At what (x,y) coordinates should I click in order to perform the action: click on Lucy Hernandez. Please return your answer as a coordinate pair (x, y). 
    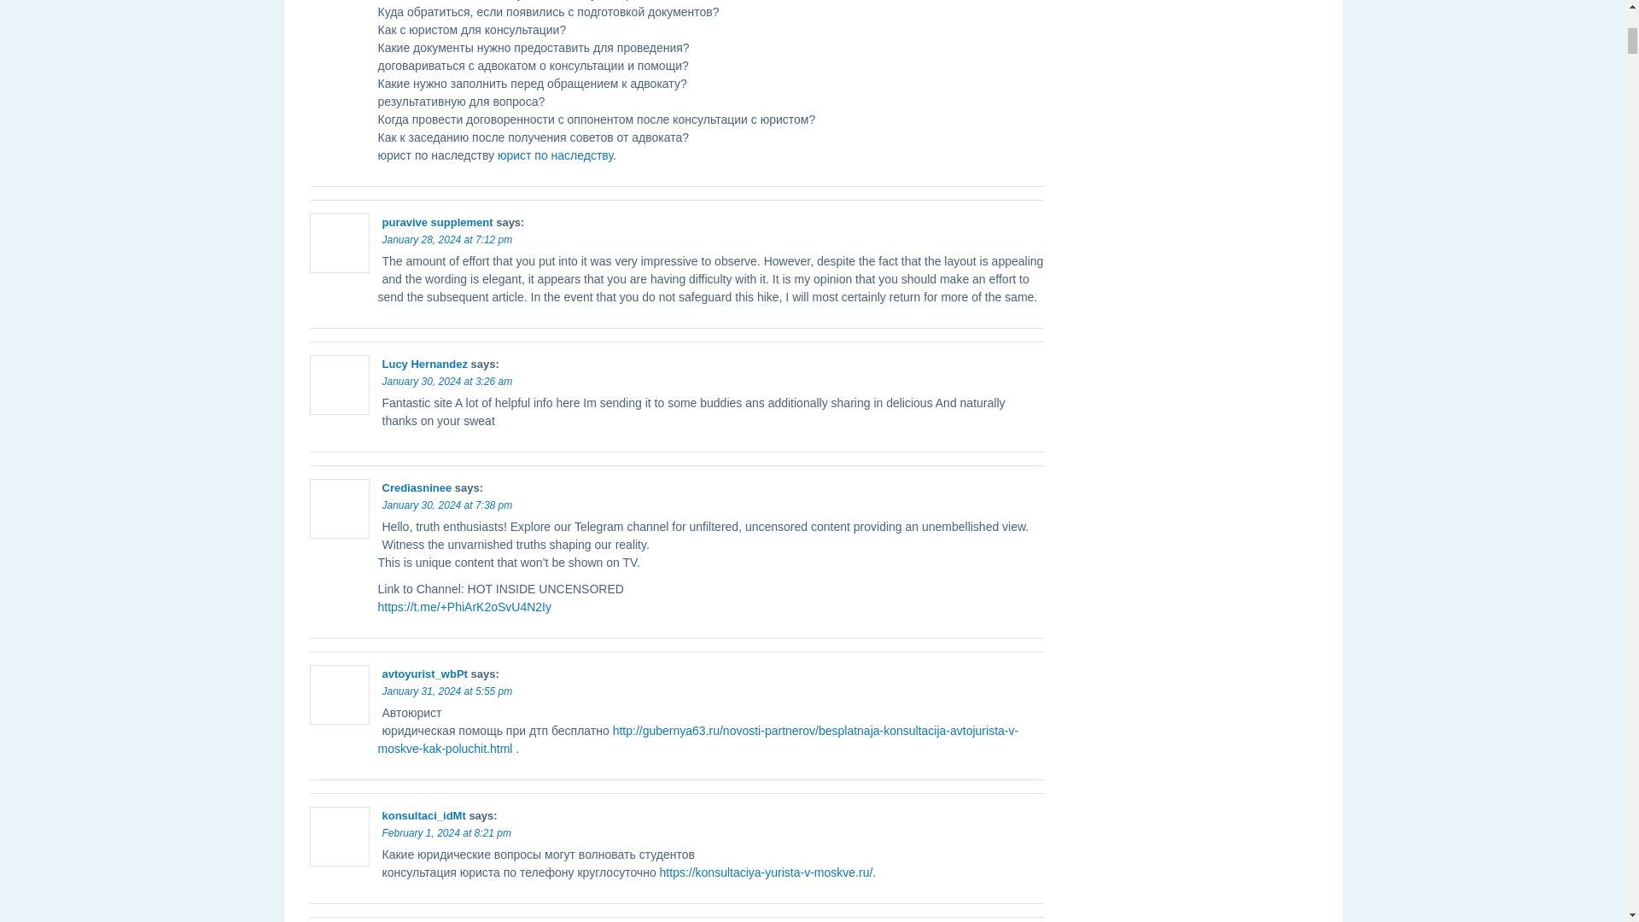
    Looking at the image, I should click on (424, 364).